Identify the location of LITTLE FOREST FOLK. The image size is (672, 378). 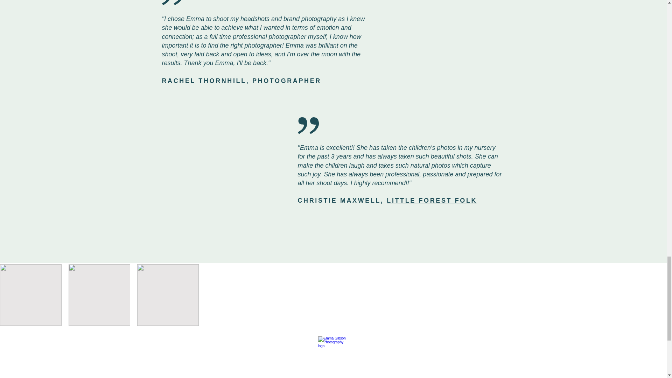
(432, 200).